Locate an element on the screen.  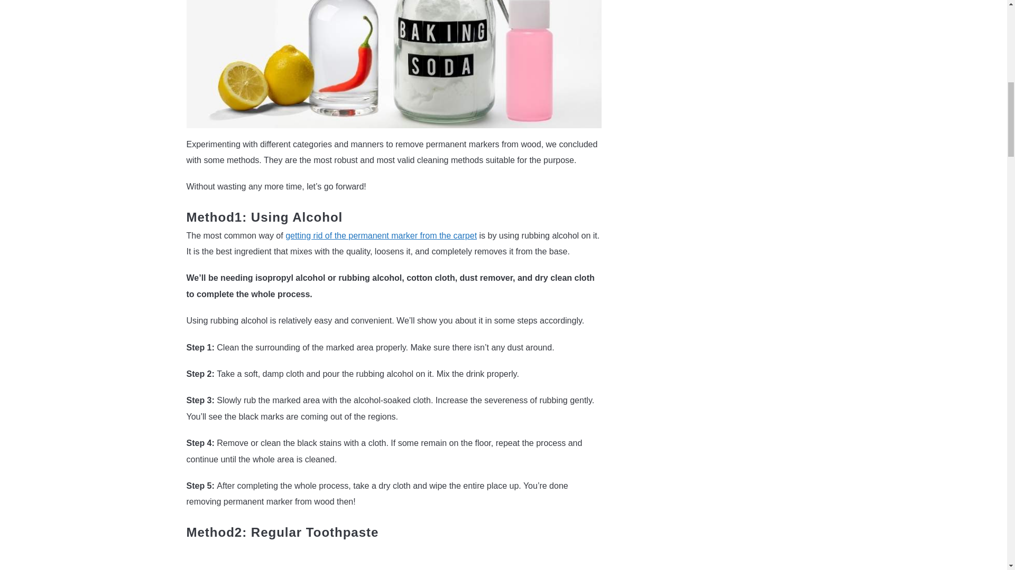
getting rid of the permanent marker from the carpet is located at coordinates (381, 235).